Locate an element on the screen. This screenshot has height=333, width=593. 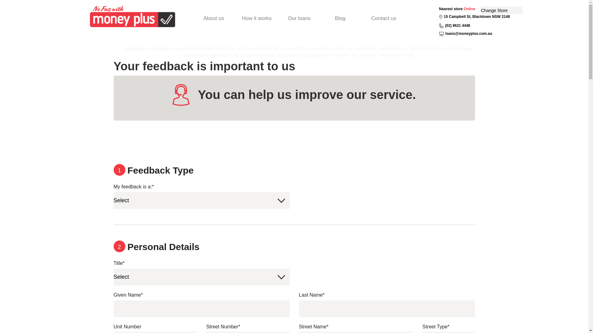
About us is located at coordinates (214, 18).